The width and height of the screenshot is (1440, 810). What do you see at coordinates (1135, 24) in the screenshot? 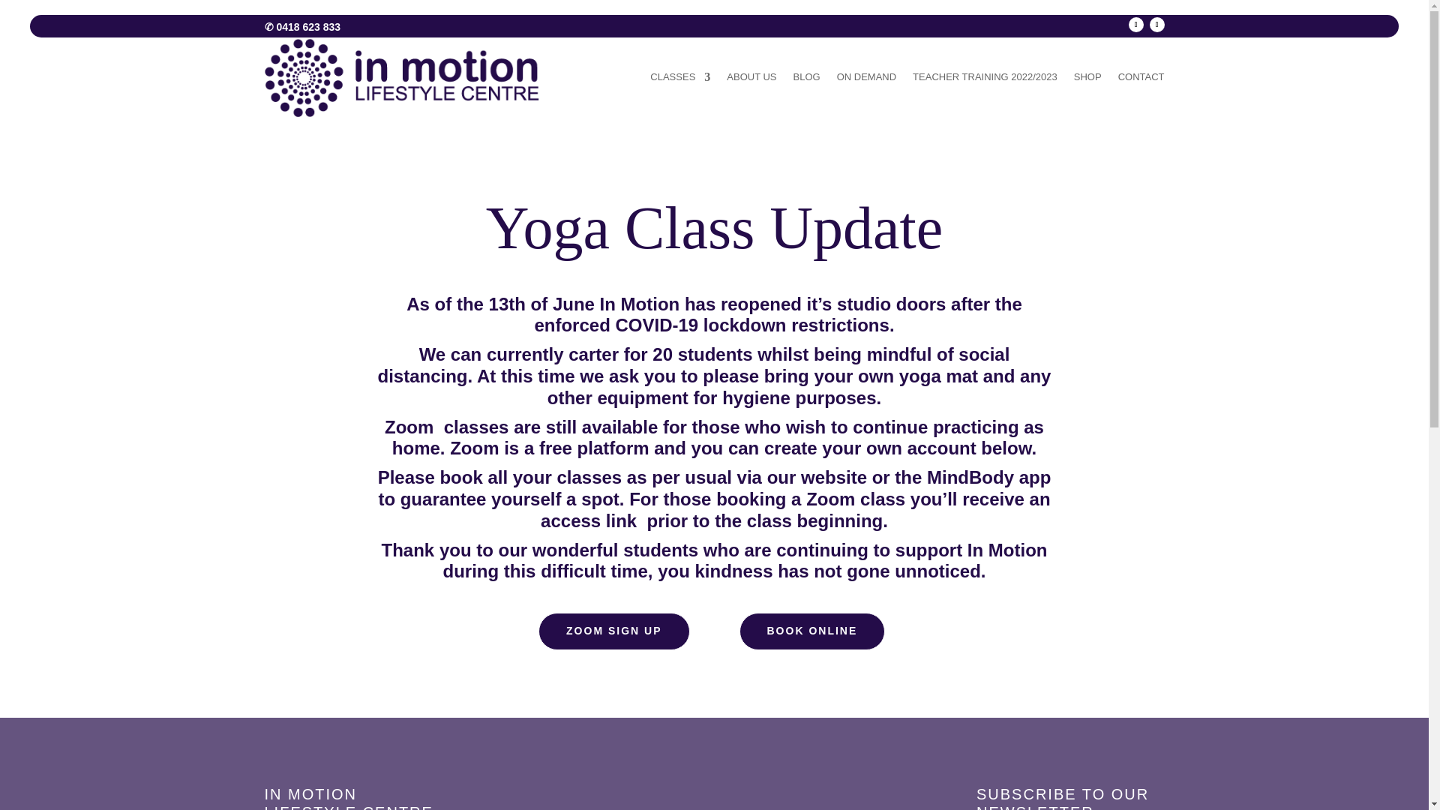
I see `Follow on Facebook` at bounding box center [1135, 24].